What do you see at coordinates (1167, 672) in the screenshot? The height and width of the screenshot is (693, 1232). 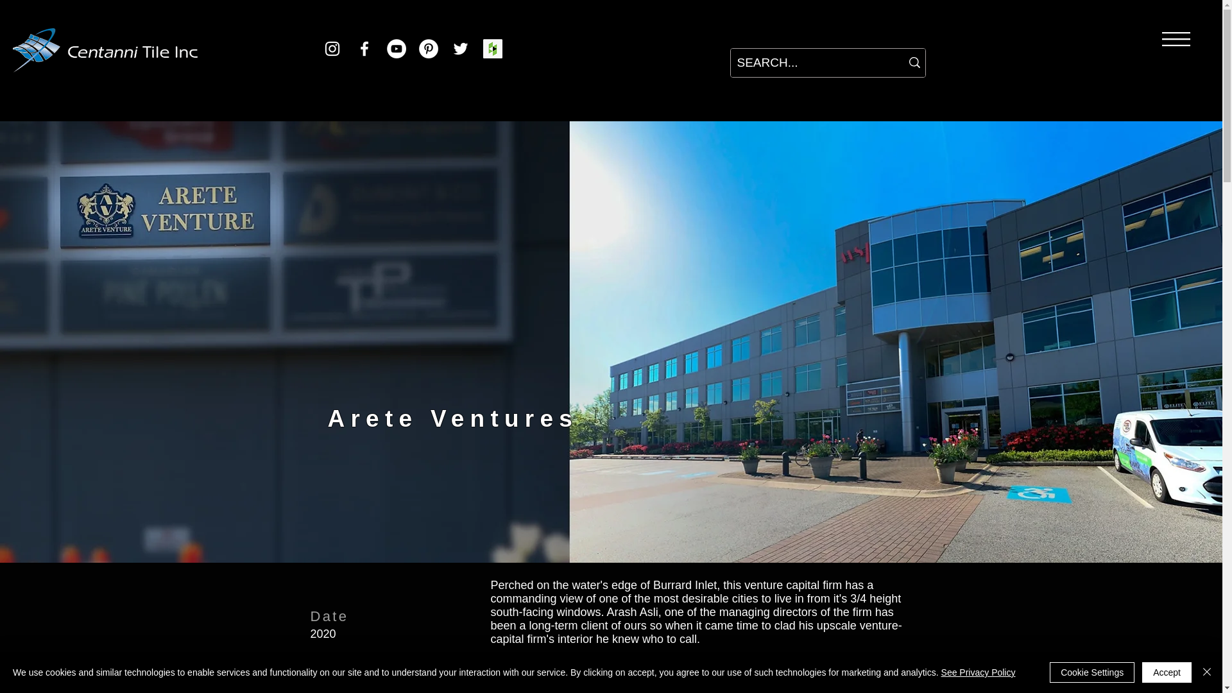 I see `Accept` at bounding box center [1167, 672].